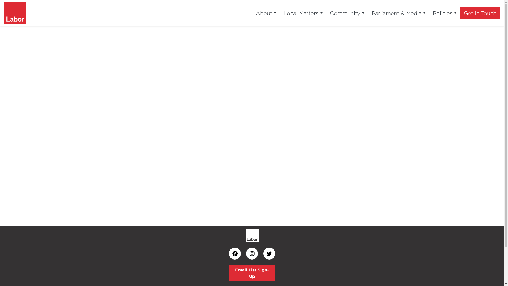 This screenshot has width=508, height=286. Describe the element at coordinates (445, 13) in the screenshot. I see `Policies` at that location.